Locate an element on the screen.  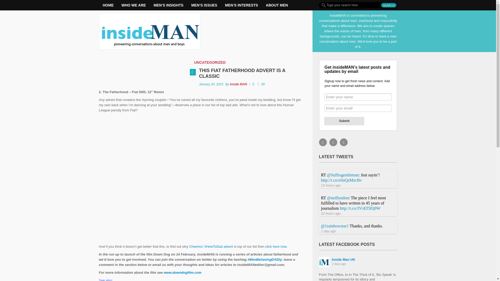
Inside Man UK on Facebook is located at coordinates (342, 262).